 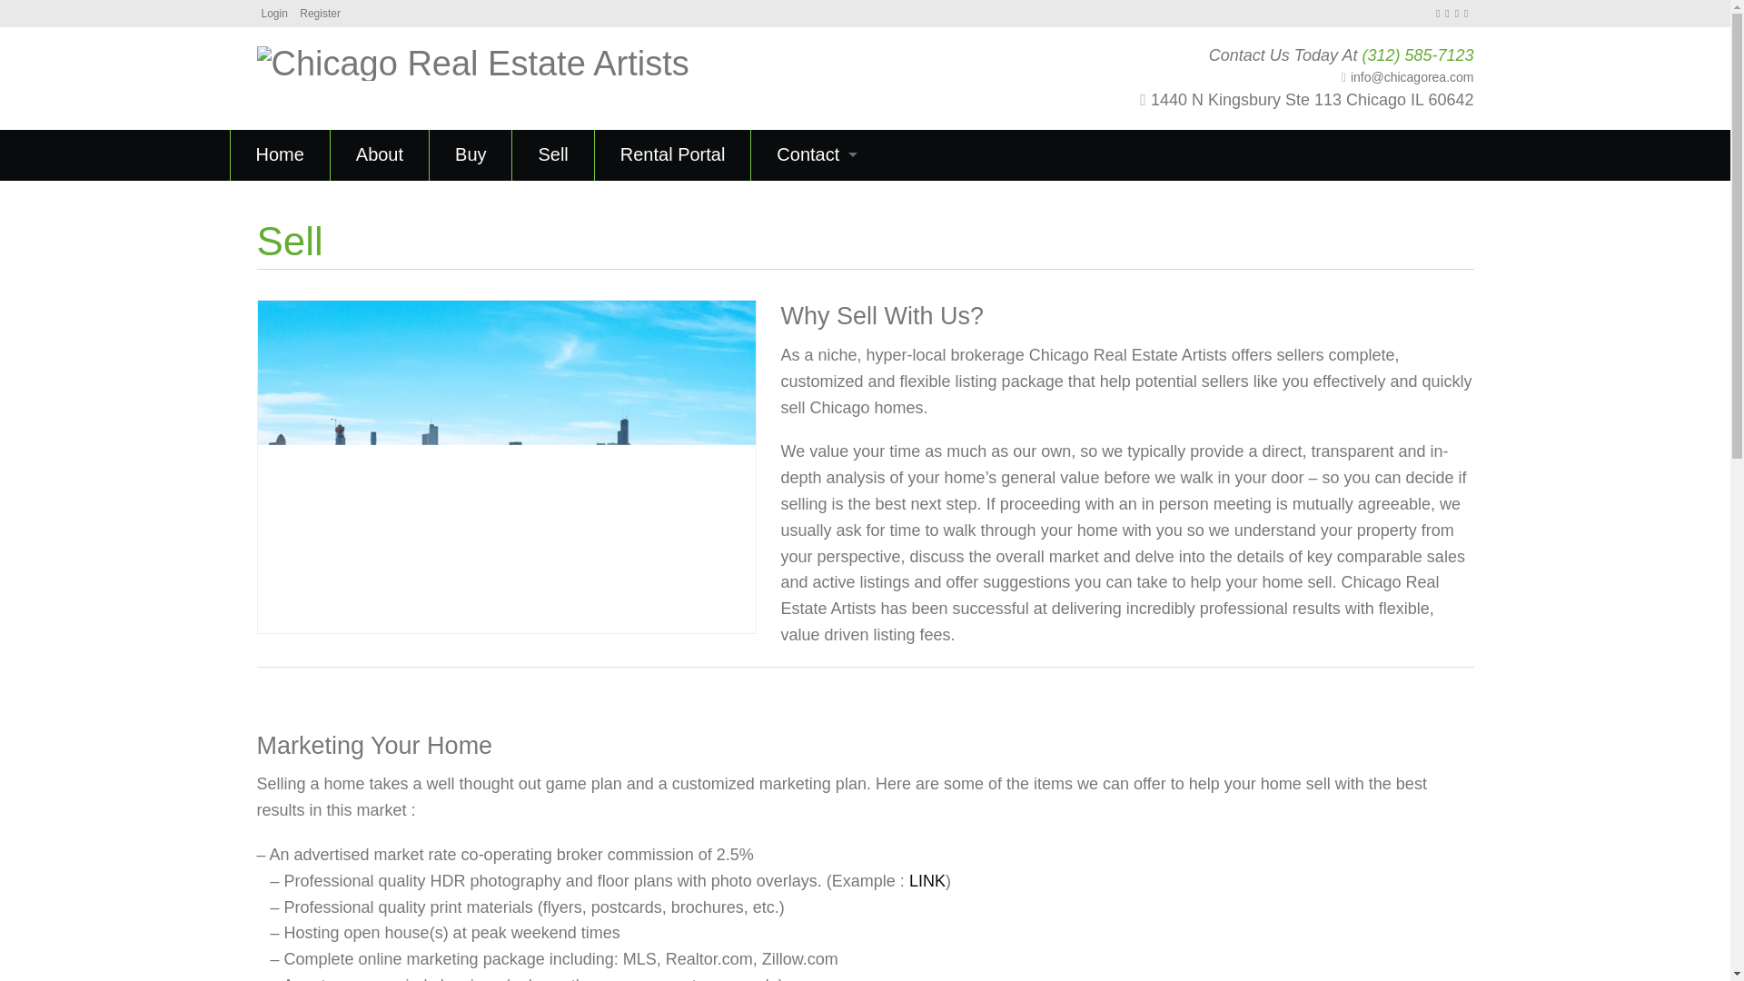 What do you see at coordinates (817, 308) in the screenshot?
I see `Brady Miller` at bounding box center [817, 308].